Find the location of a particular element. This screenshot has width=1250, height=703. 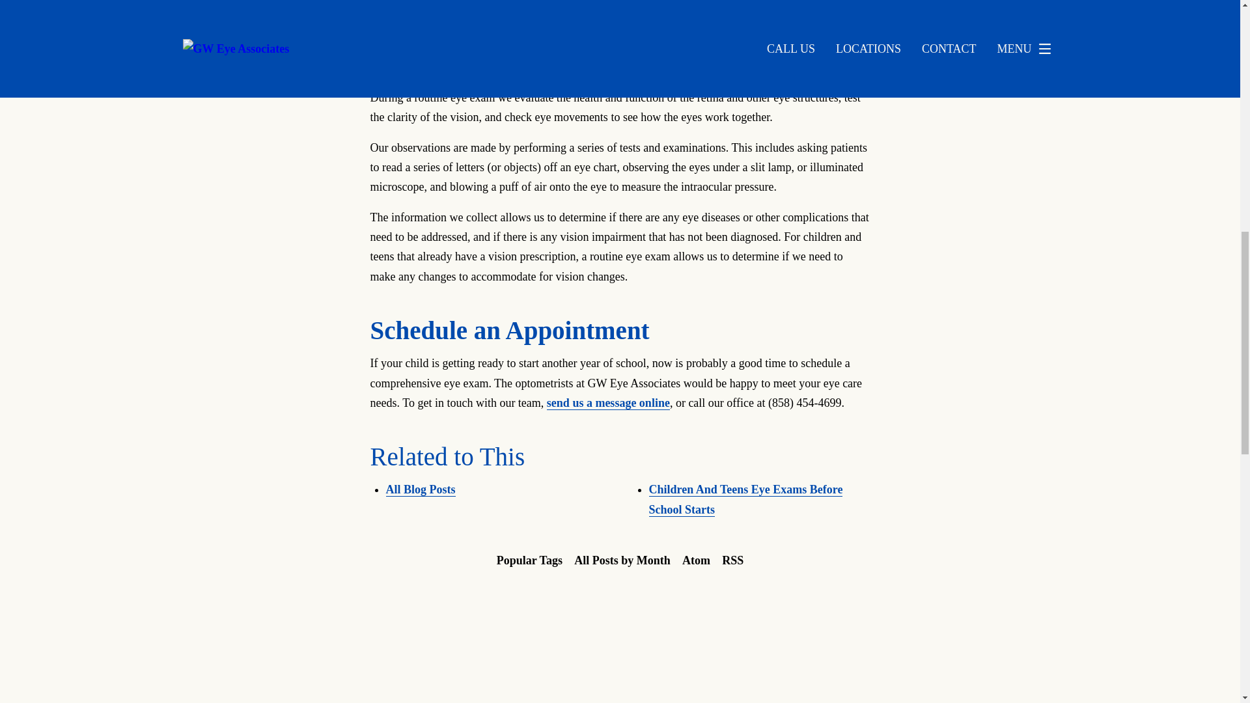

Popular Tags is located at coordinates (530, 560).